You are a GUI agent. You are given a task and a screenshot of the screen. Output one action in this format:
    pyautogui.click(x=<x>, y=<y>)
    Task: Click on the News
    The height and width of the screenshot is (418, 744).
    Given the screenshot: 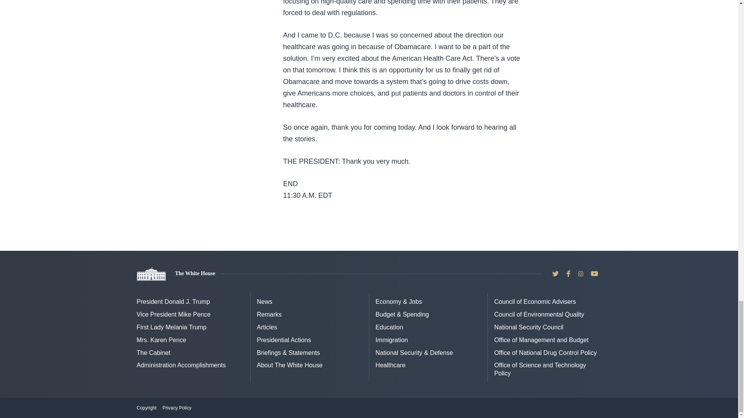 What is the action you would take?
    pyautogui.click(x=264, y=302)
    